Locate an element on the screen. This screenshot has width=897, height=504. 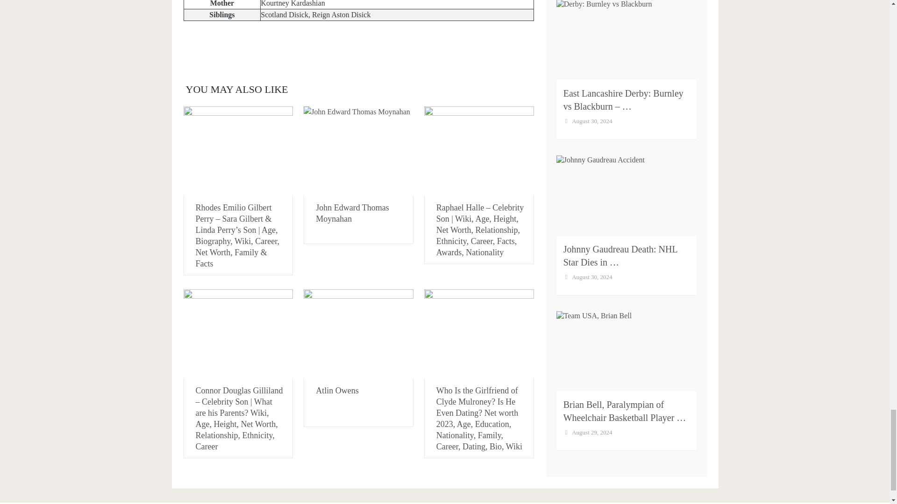
John Edward Thomas Moynahan is located at coordinates (352, 213).